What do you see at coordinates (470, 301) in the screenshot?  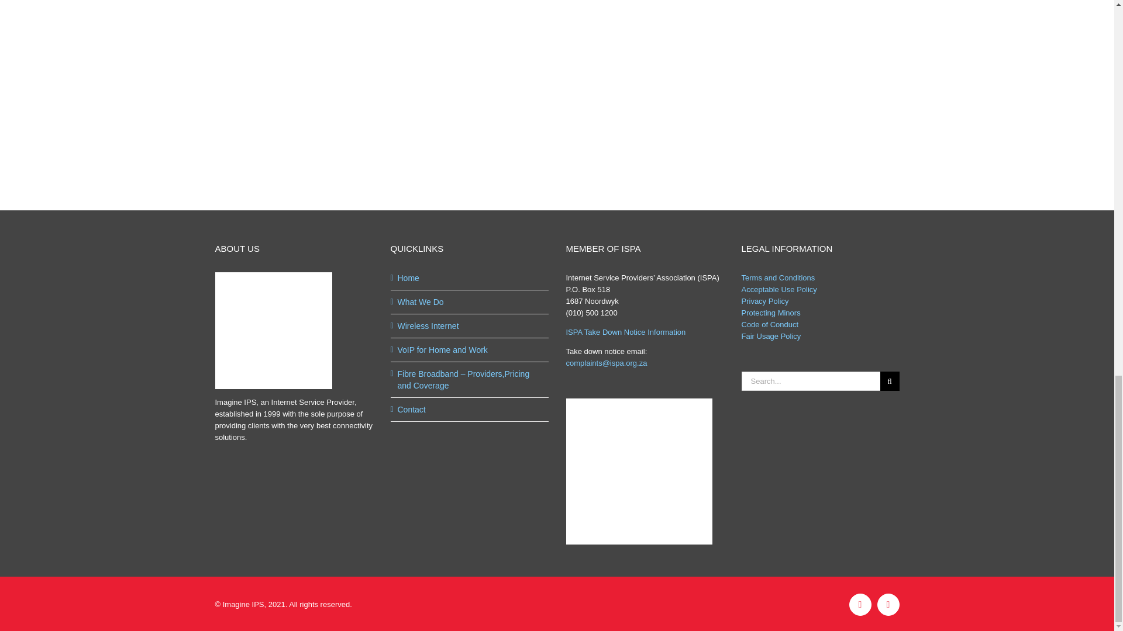 I see `What We Do` at bounding box center [470, 301].